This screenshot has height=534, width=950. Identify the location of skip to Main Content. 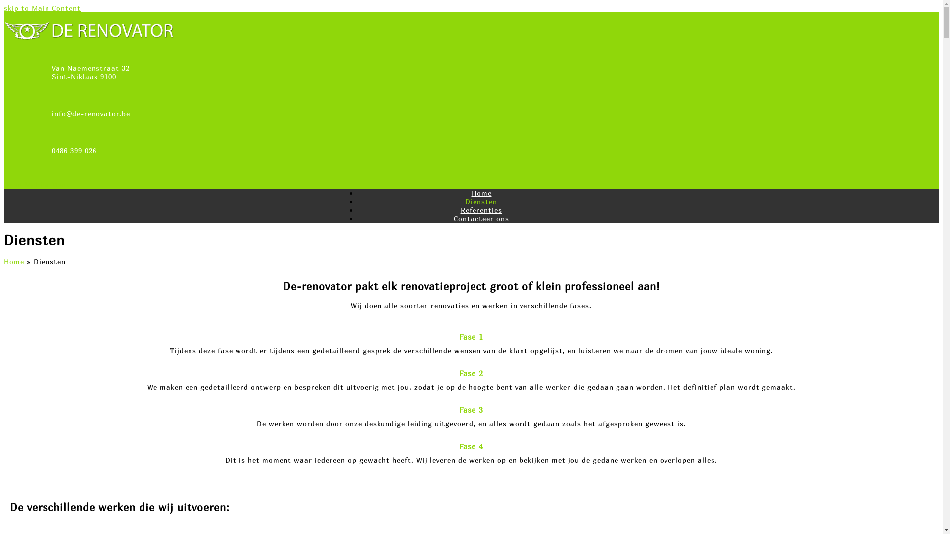
(43, 8).